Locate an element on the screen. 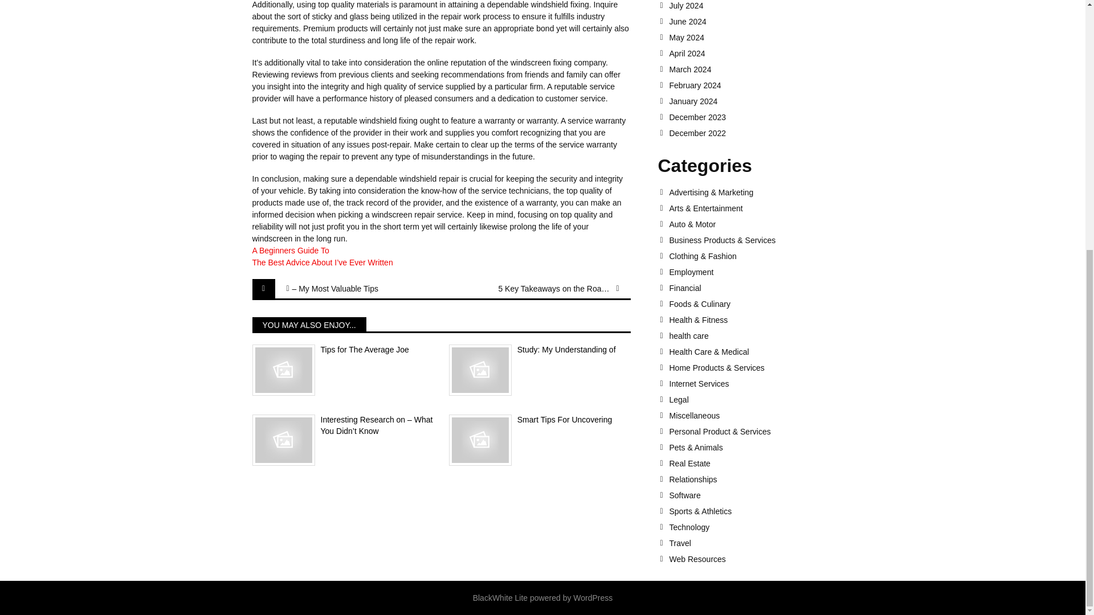  July 2024 is located at coordinates (750, 6).